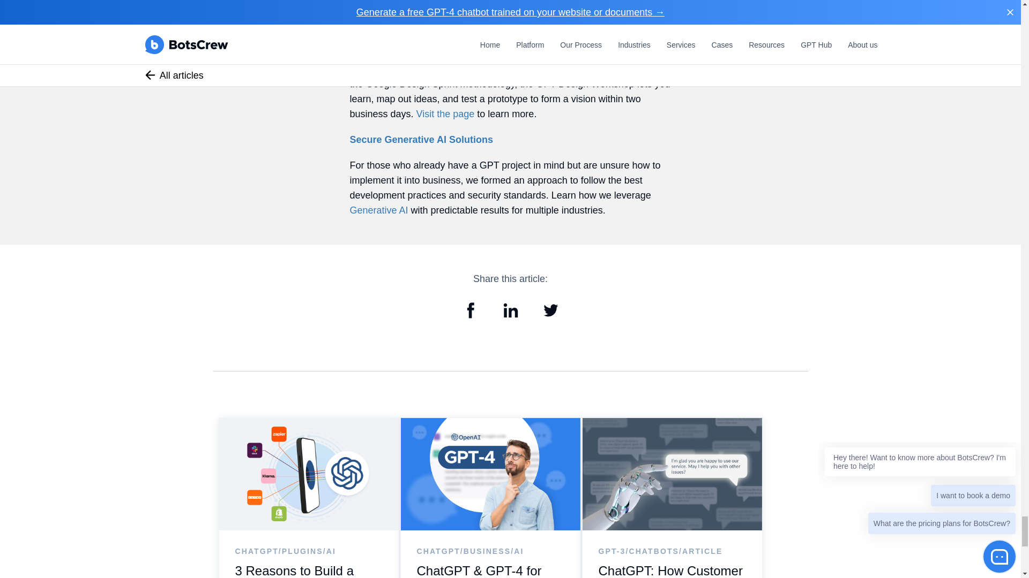  What do you see at coordinates (510, 318) in the screenshot?
I see `Share on LinkedIn` at bounding box center [510, 318].